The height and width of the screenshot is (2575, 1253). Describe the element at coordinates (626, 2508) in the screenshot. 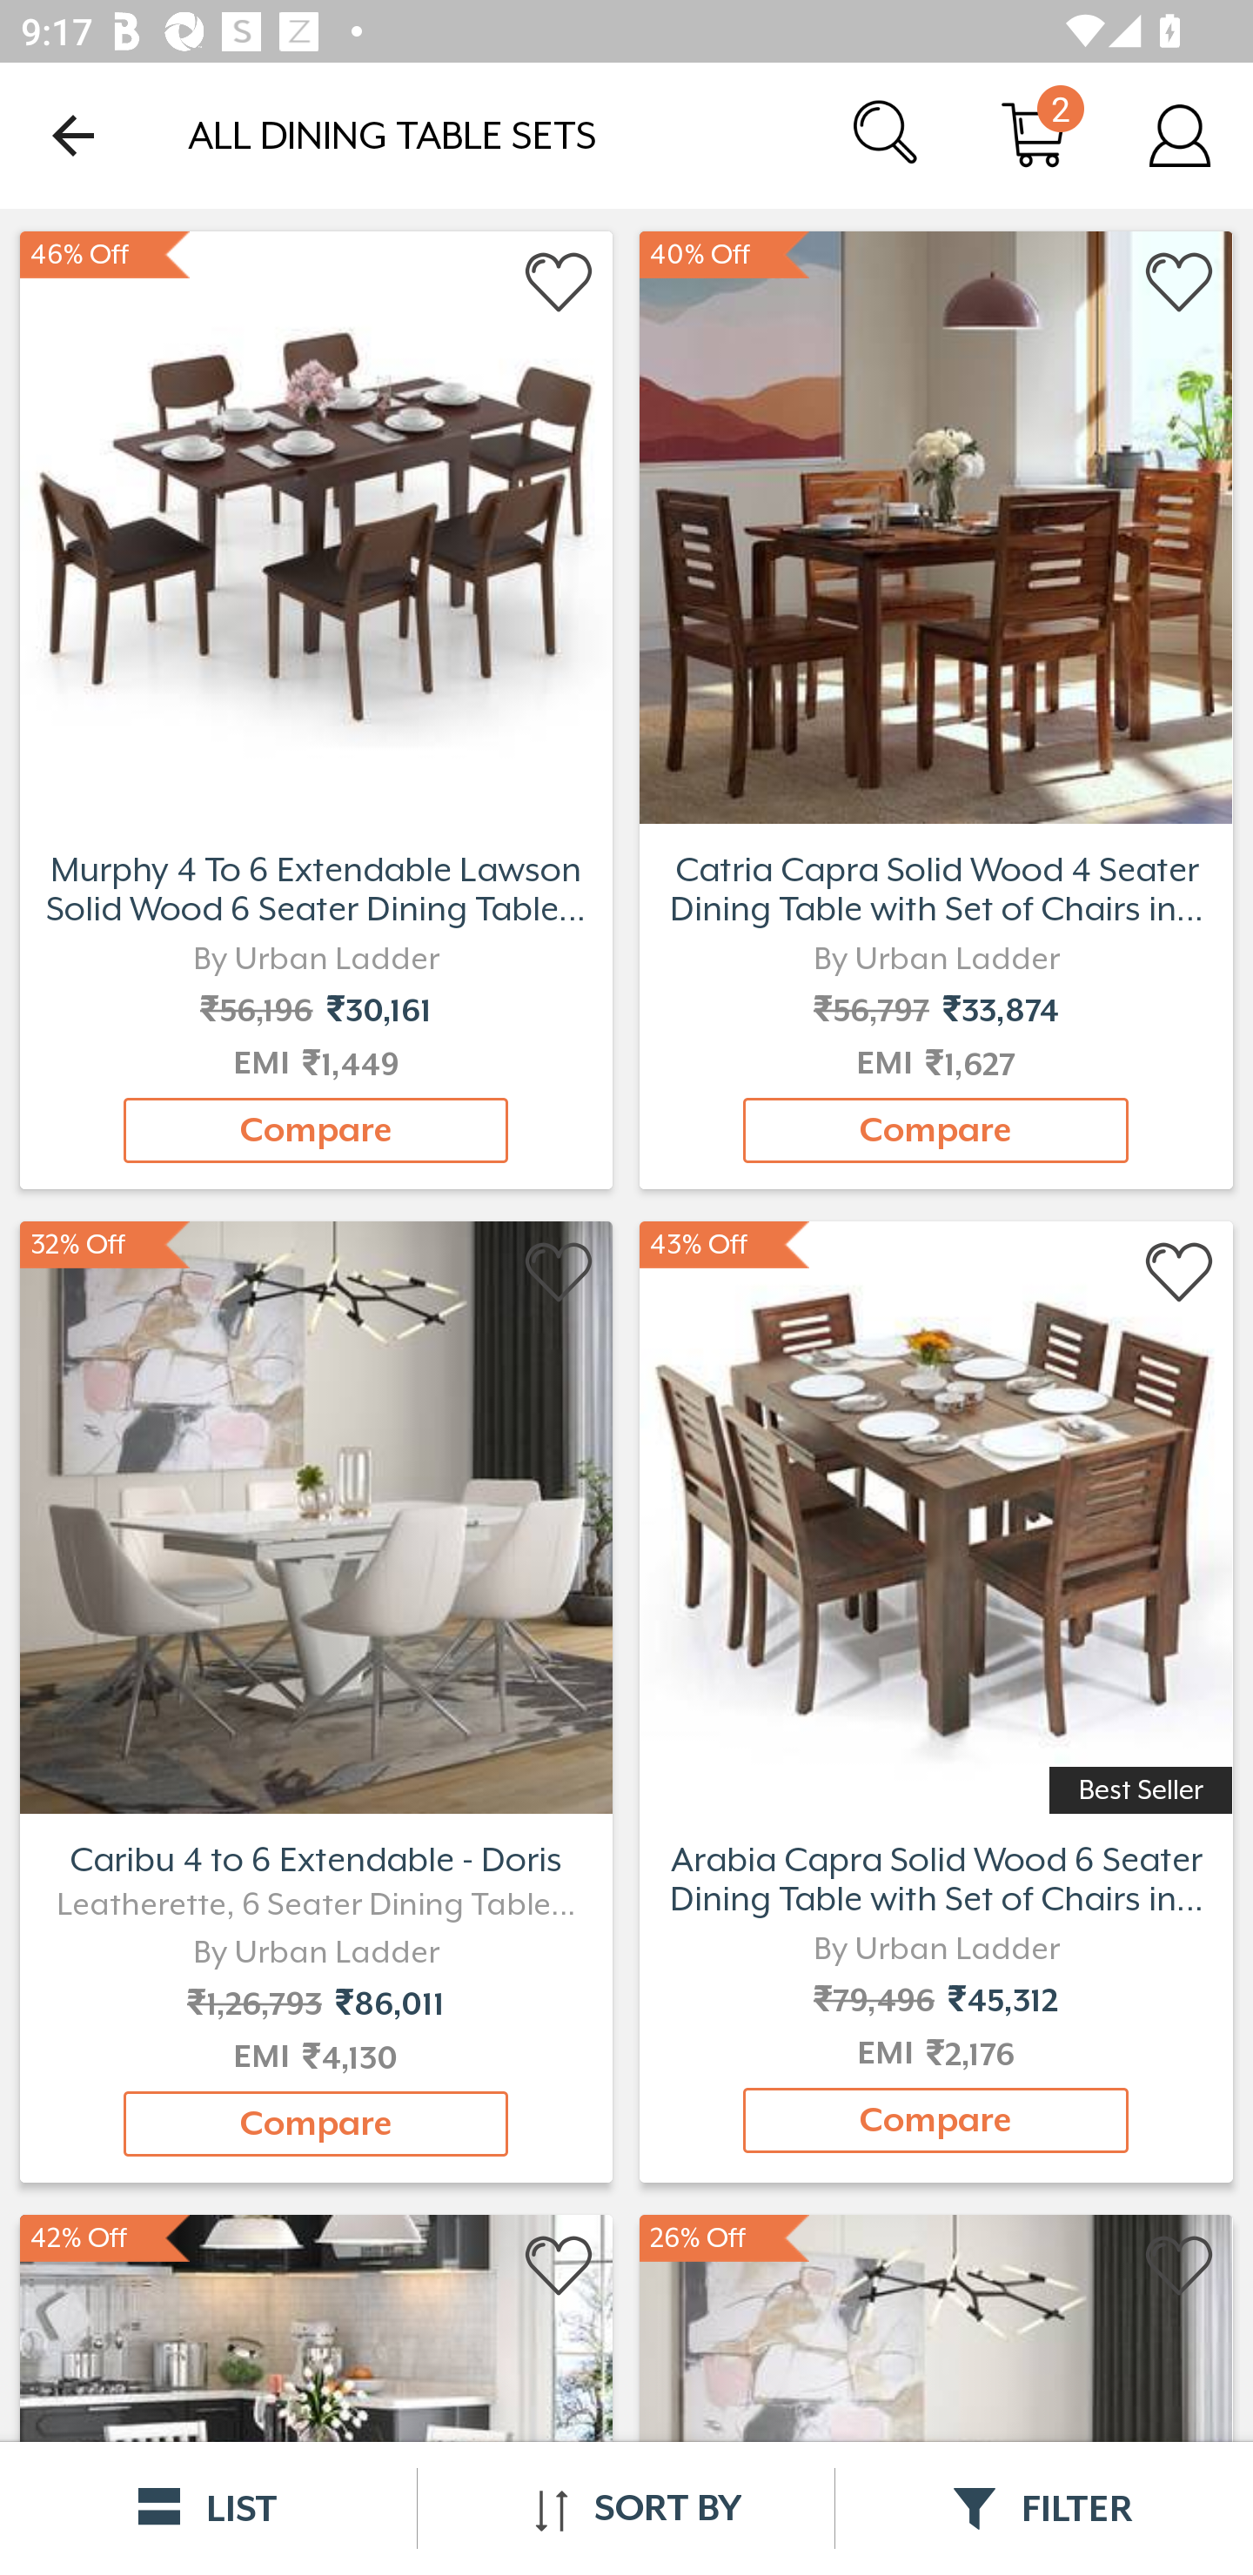

I see `SORT BY` at that location.